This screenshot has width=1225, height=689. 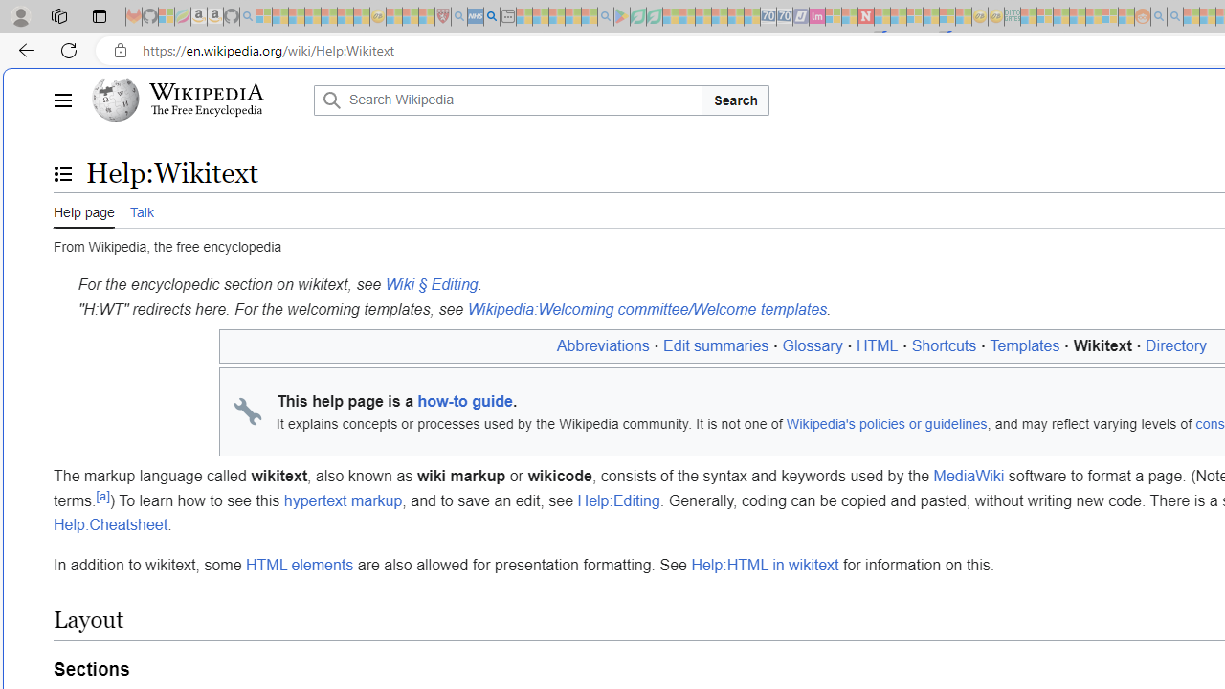 I want to click on Abbreviations, so click(x=603, y=345).